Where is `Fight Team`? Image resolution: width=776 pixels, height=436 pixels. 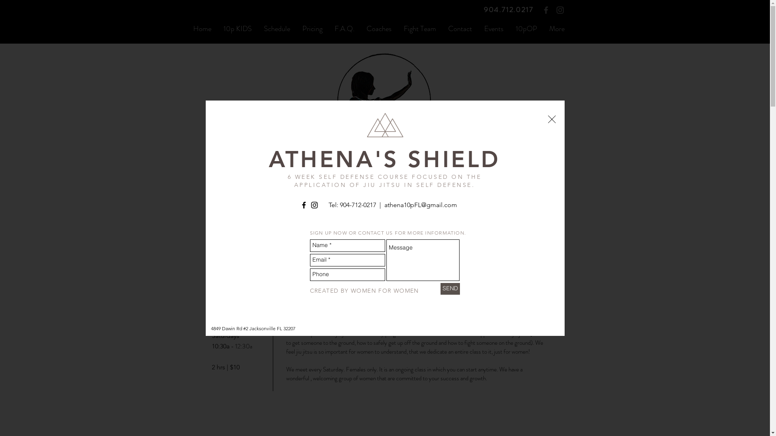
Fight Team is located at coordinates (420, 29).